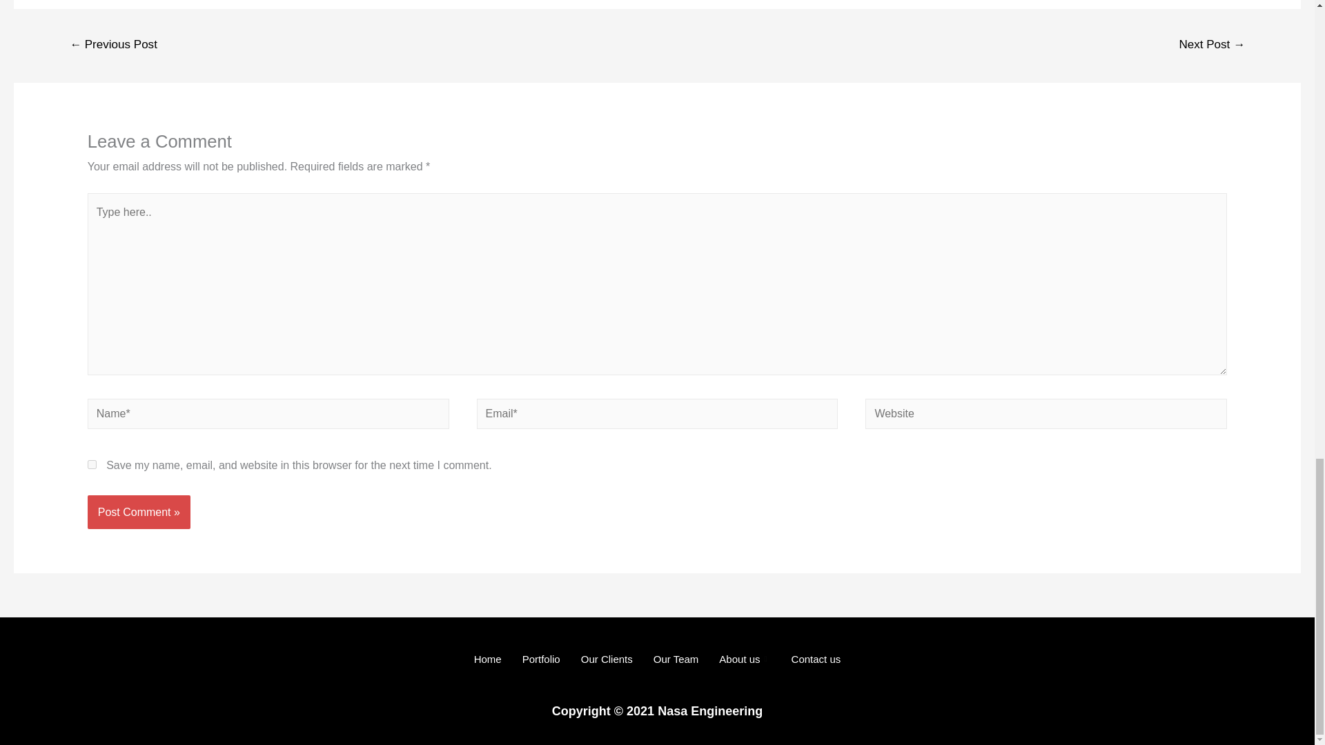 This screenshot has width=1325, height=745. What do you see at coordinates (744, 658) in the screenshot?
I see `About us` at bounding box center [744, 658].